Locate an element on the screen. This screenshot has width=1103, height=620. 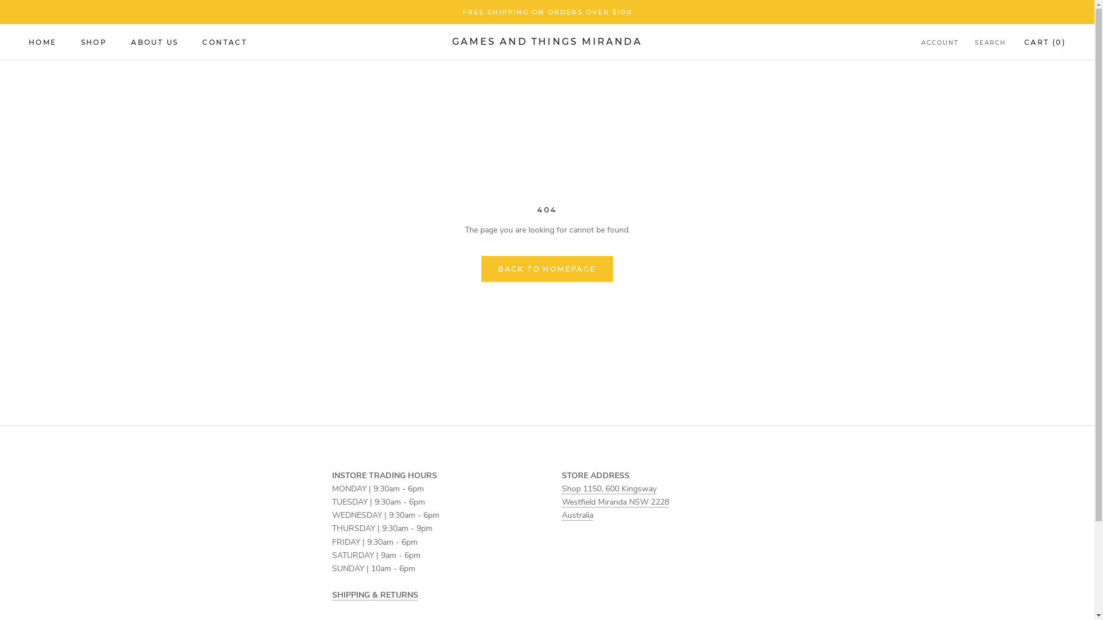
SEARCH is located at coordinates (990, 44).